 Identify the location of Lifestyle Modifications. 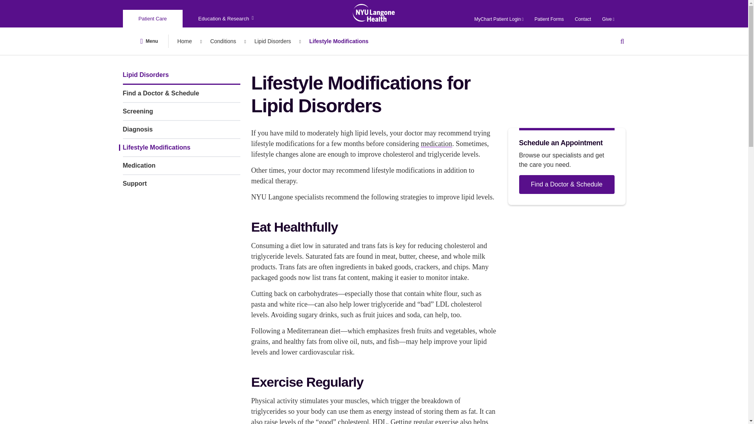
(339, 41).